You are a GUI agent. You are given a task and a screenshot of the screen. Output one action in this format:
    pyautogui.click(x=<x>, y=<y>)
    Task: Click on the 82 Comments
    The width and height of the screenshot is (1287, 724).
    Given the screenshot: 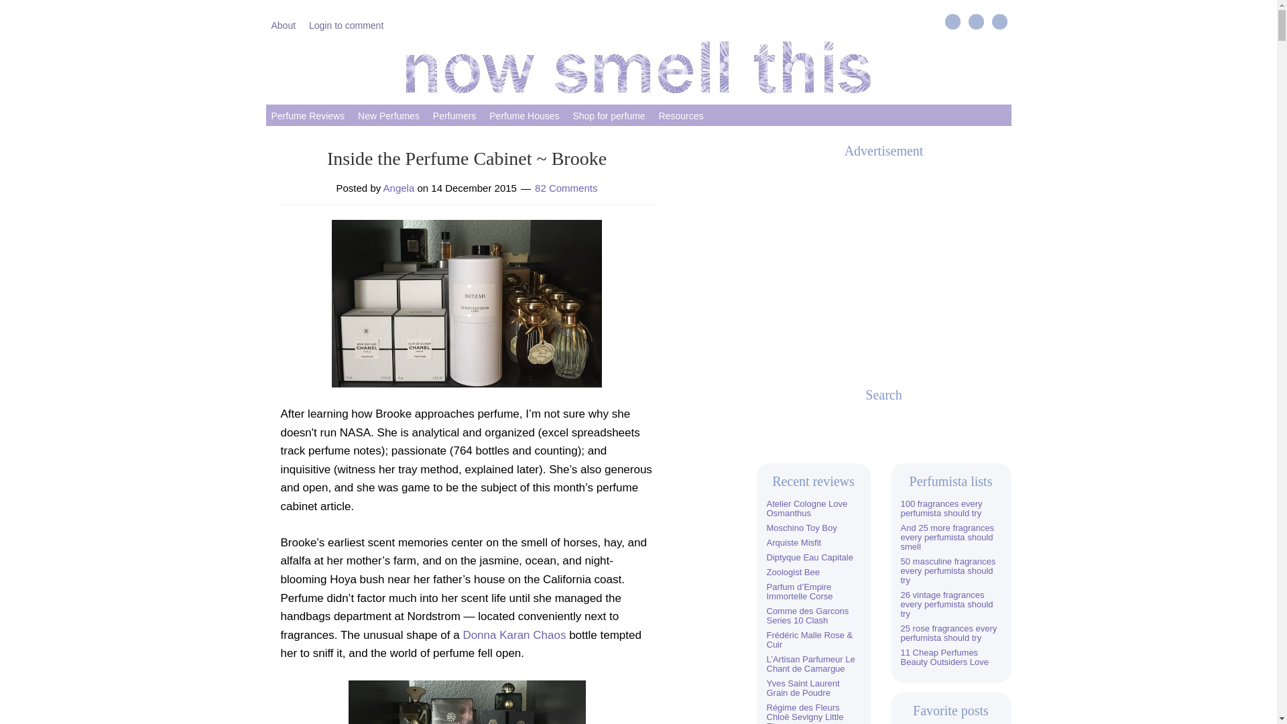 What is the action you would take?
    pyautogui.click(x=566, y=188)
    